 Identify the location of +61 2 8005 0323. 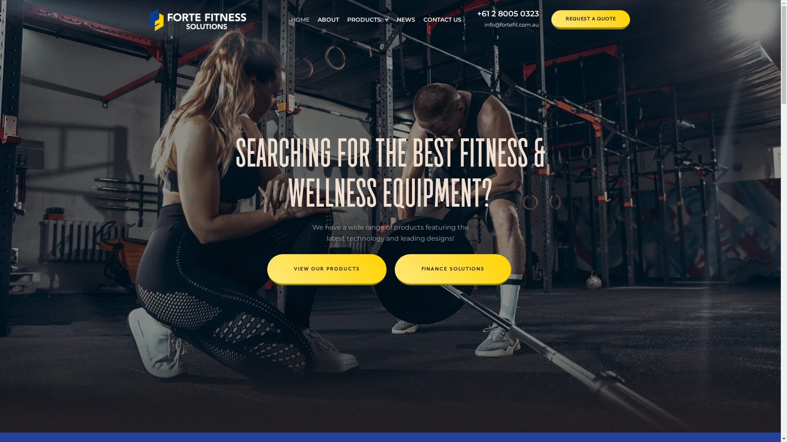
(508, 14).